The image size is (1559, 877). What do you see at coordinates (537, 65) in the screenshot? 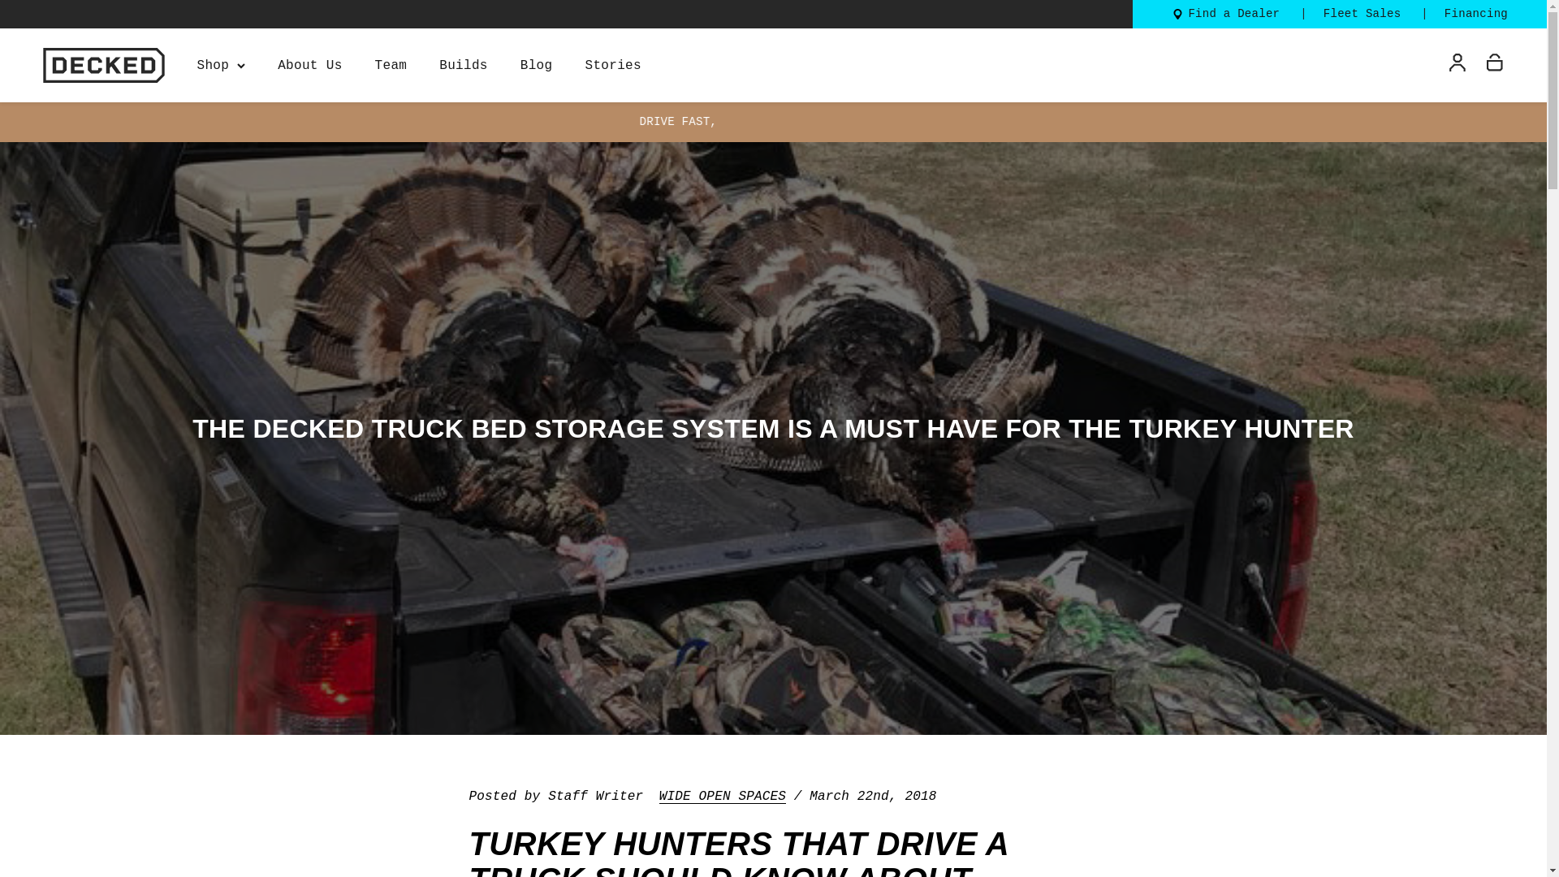
I see `Blog` at bounding box center [537, 65].